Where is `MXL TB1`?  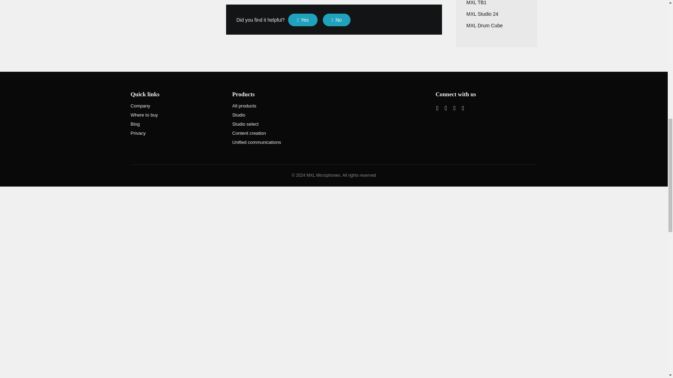 MXL TB1 is located at coordinates (476, 3).